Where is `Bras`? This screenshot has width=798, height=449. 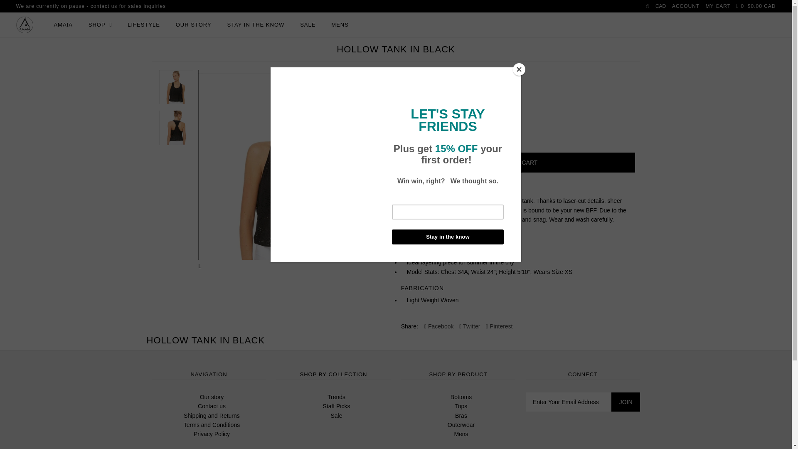 Bras is located at coordinates (461, 416).